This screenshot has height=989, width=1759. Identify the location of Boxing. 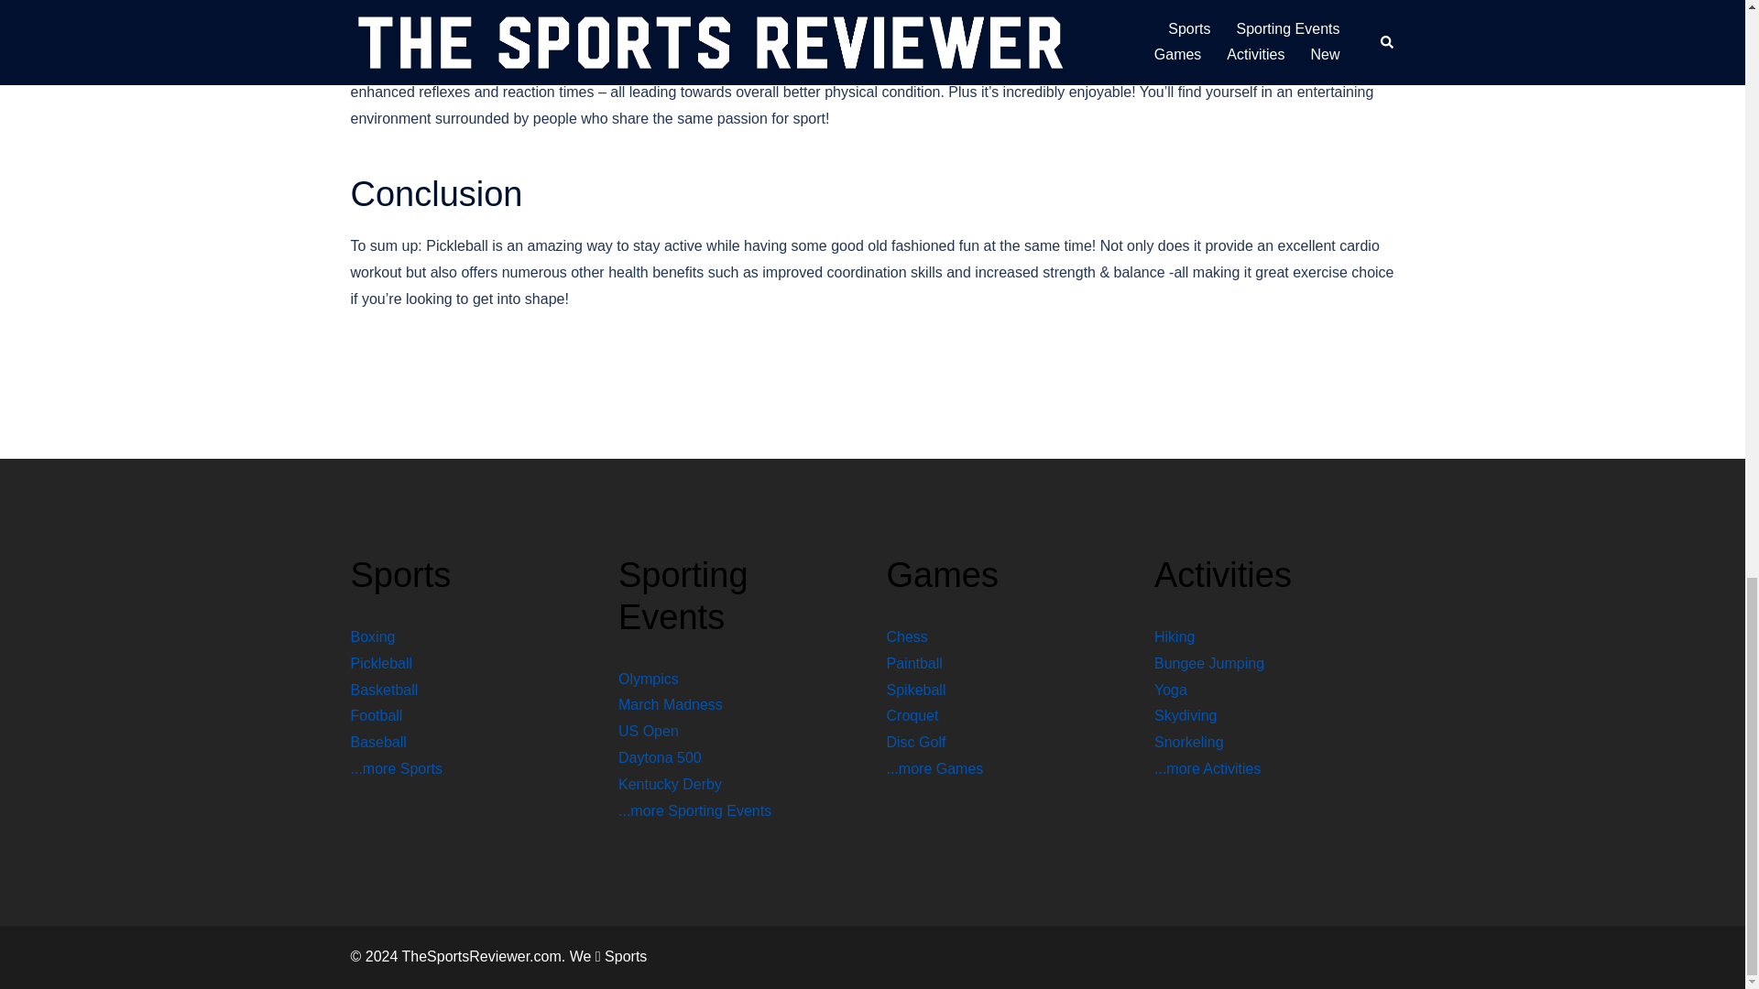
(372, 636).